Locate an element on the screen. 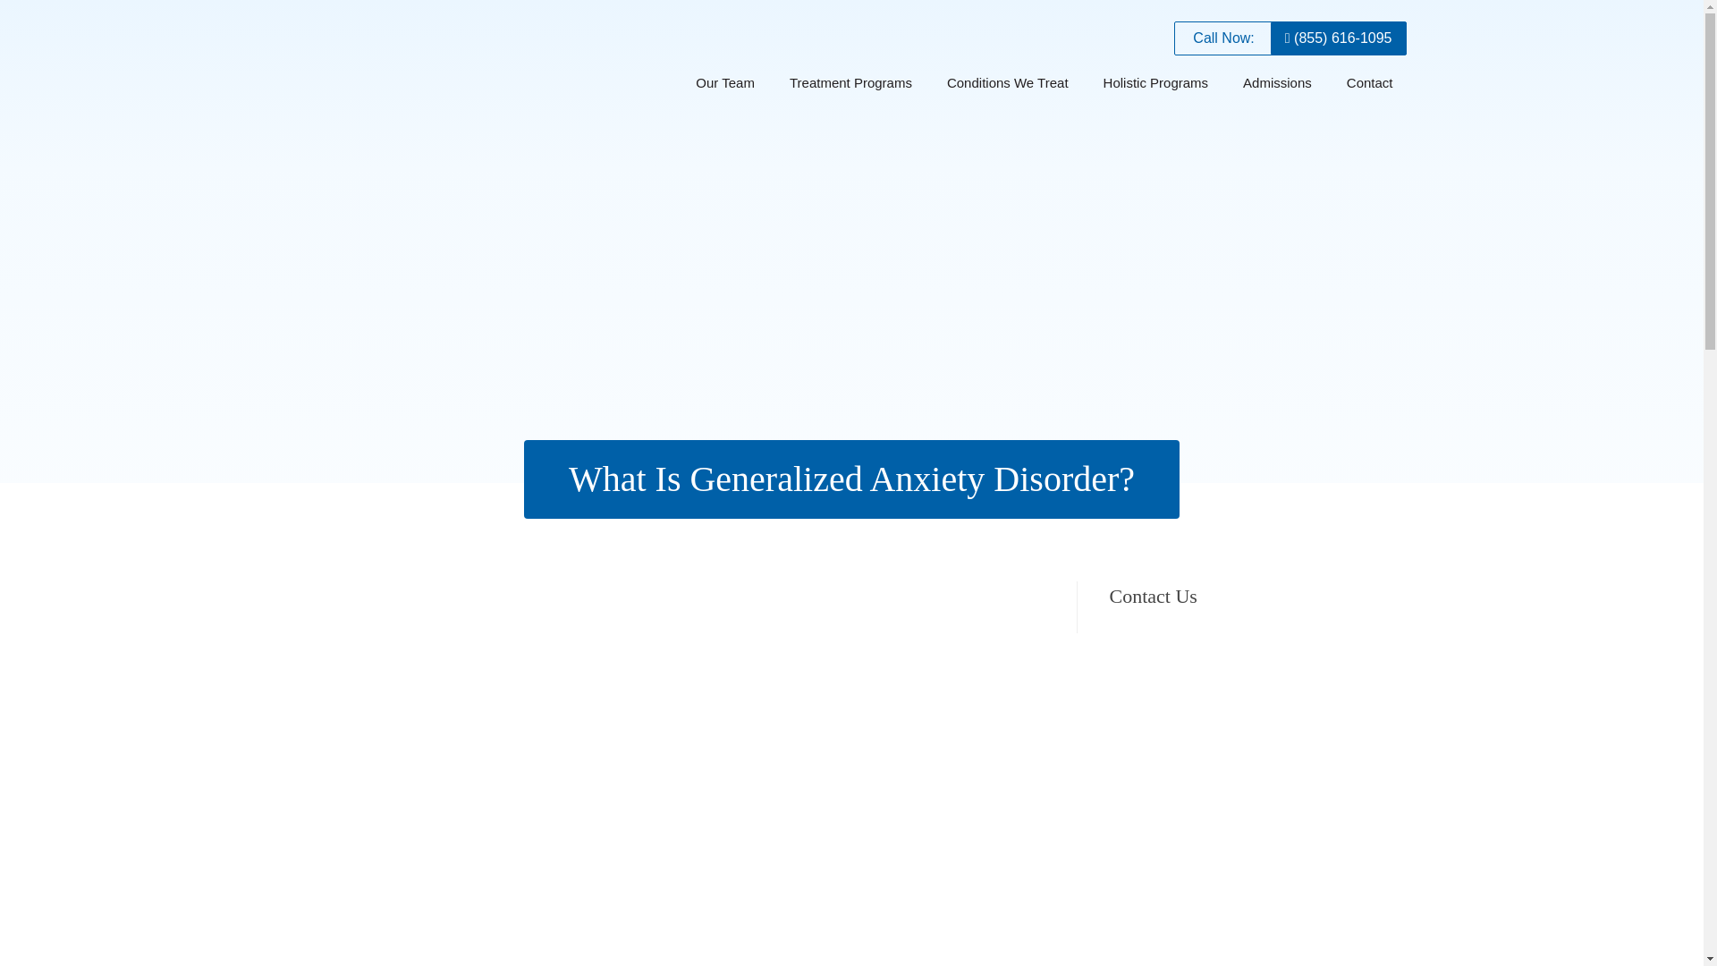  Our Team is located at coordinates (724, 84).